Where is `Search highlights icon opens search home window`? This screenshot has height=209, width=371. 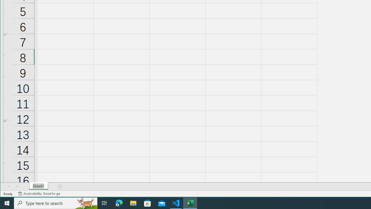 Search highlights icon opens search home window is located at coordinates (86, 203).